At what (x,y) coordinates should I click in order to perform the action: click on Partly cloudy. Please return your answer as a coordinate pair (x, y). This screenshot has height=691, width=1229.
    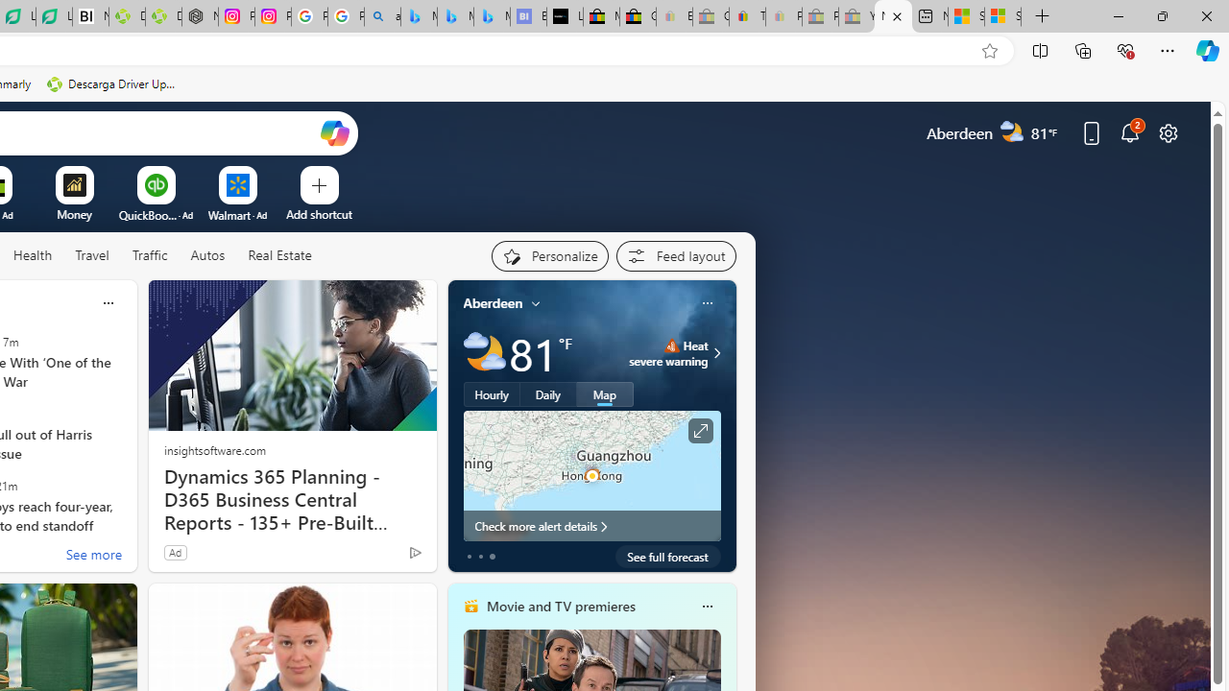
    Looking at the image, I should click on (484, 353).